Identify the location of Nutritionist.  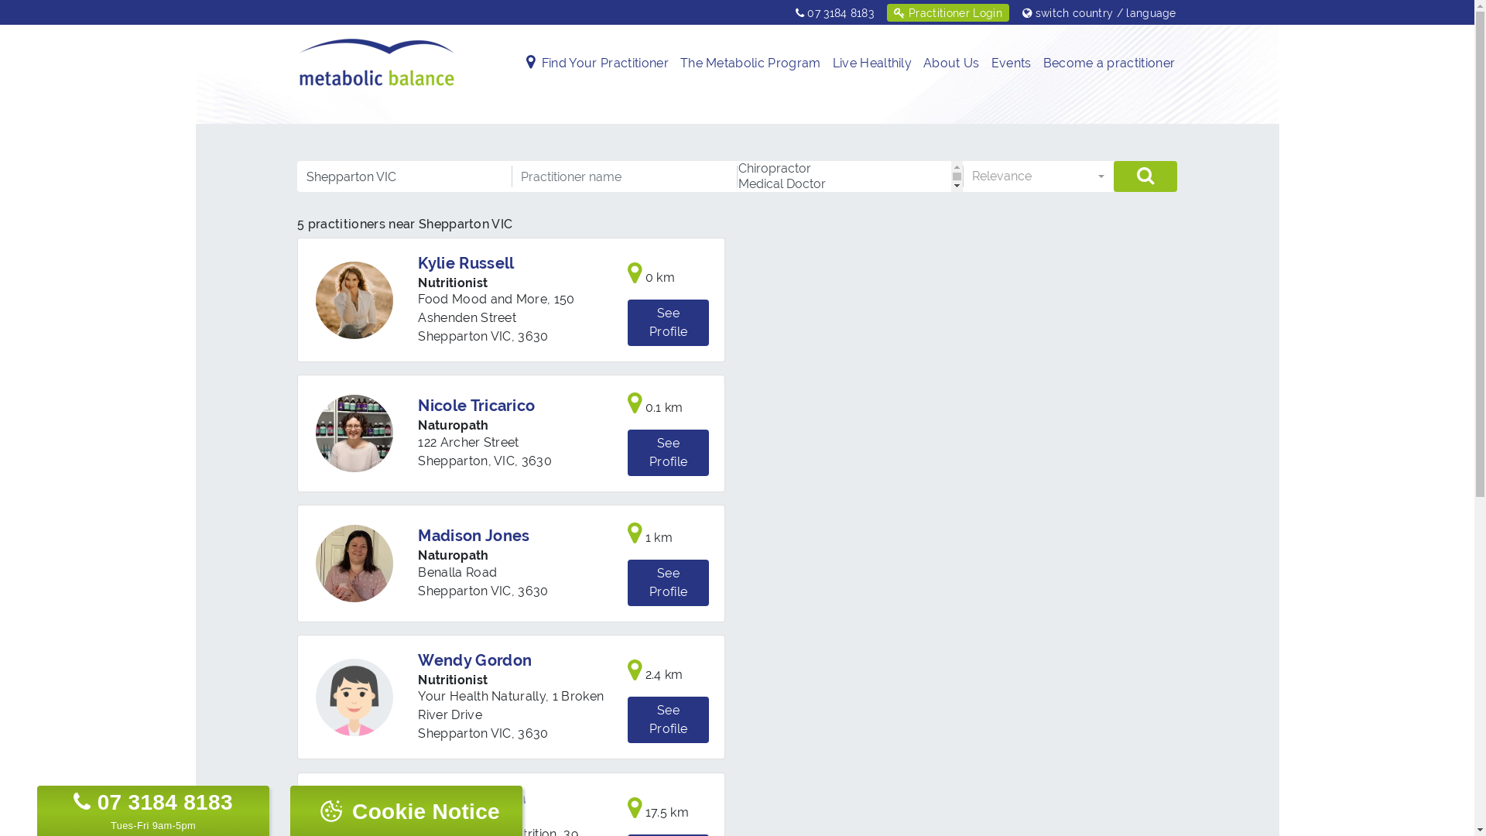
(453, 283).